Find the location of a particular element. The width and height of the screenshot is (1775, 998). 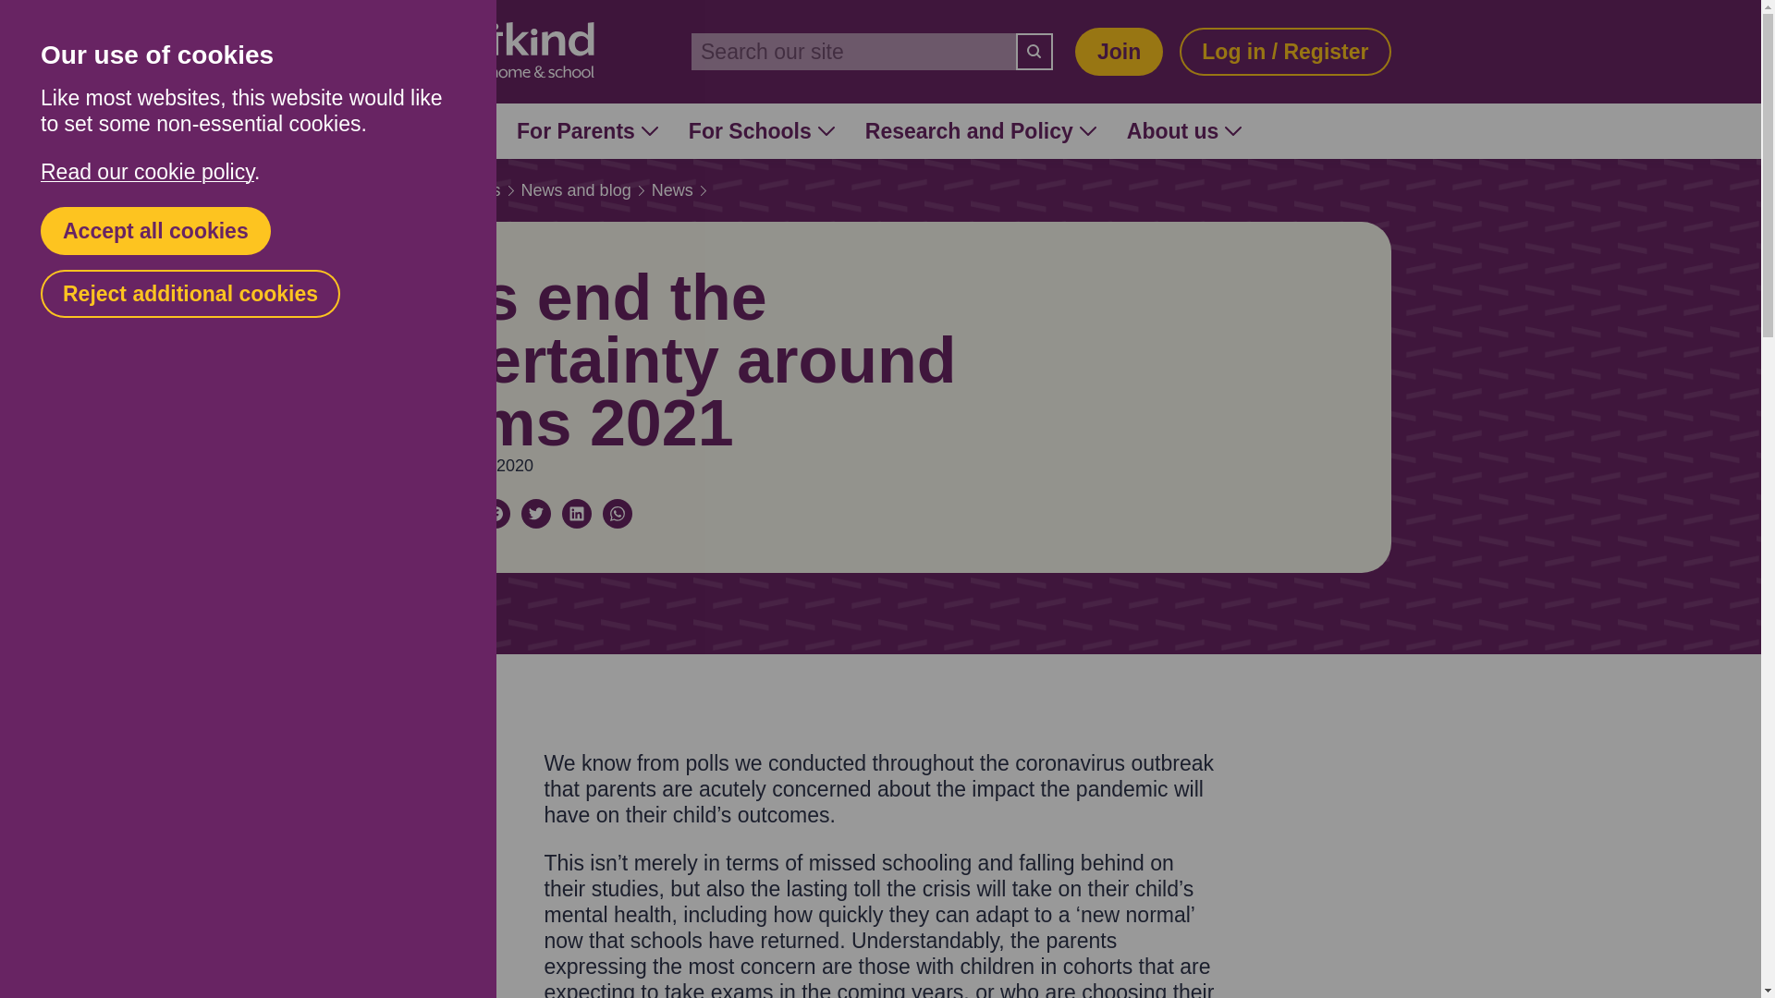

For Parents is located at coordinates (587, 131).